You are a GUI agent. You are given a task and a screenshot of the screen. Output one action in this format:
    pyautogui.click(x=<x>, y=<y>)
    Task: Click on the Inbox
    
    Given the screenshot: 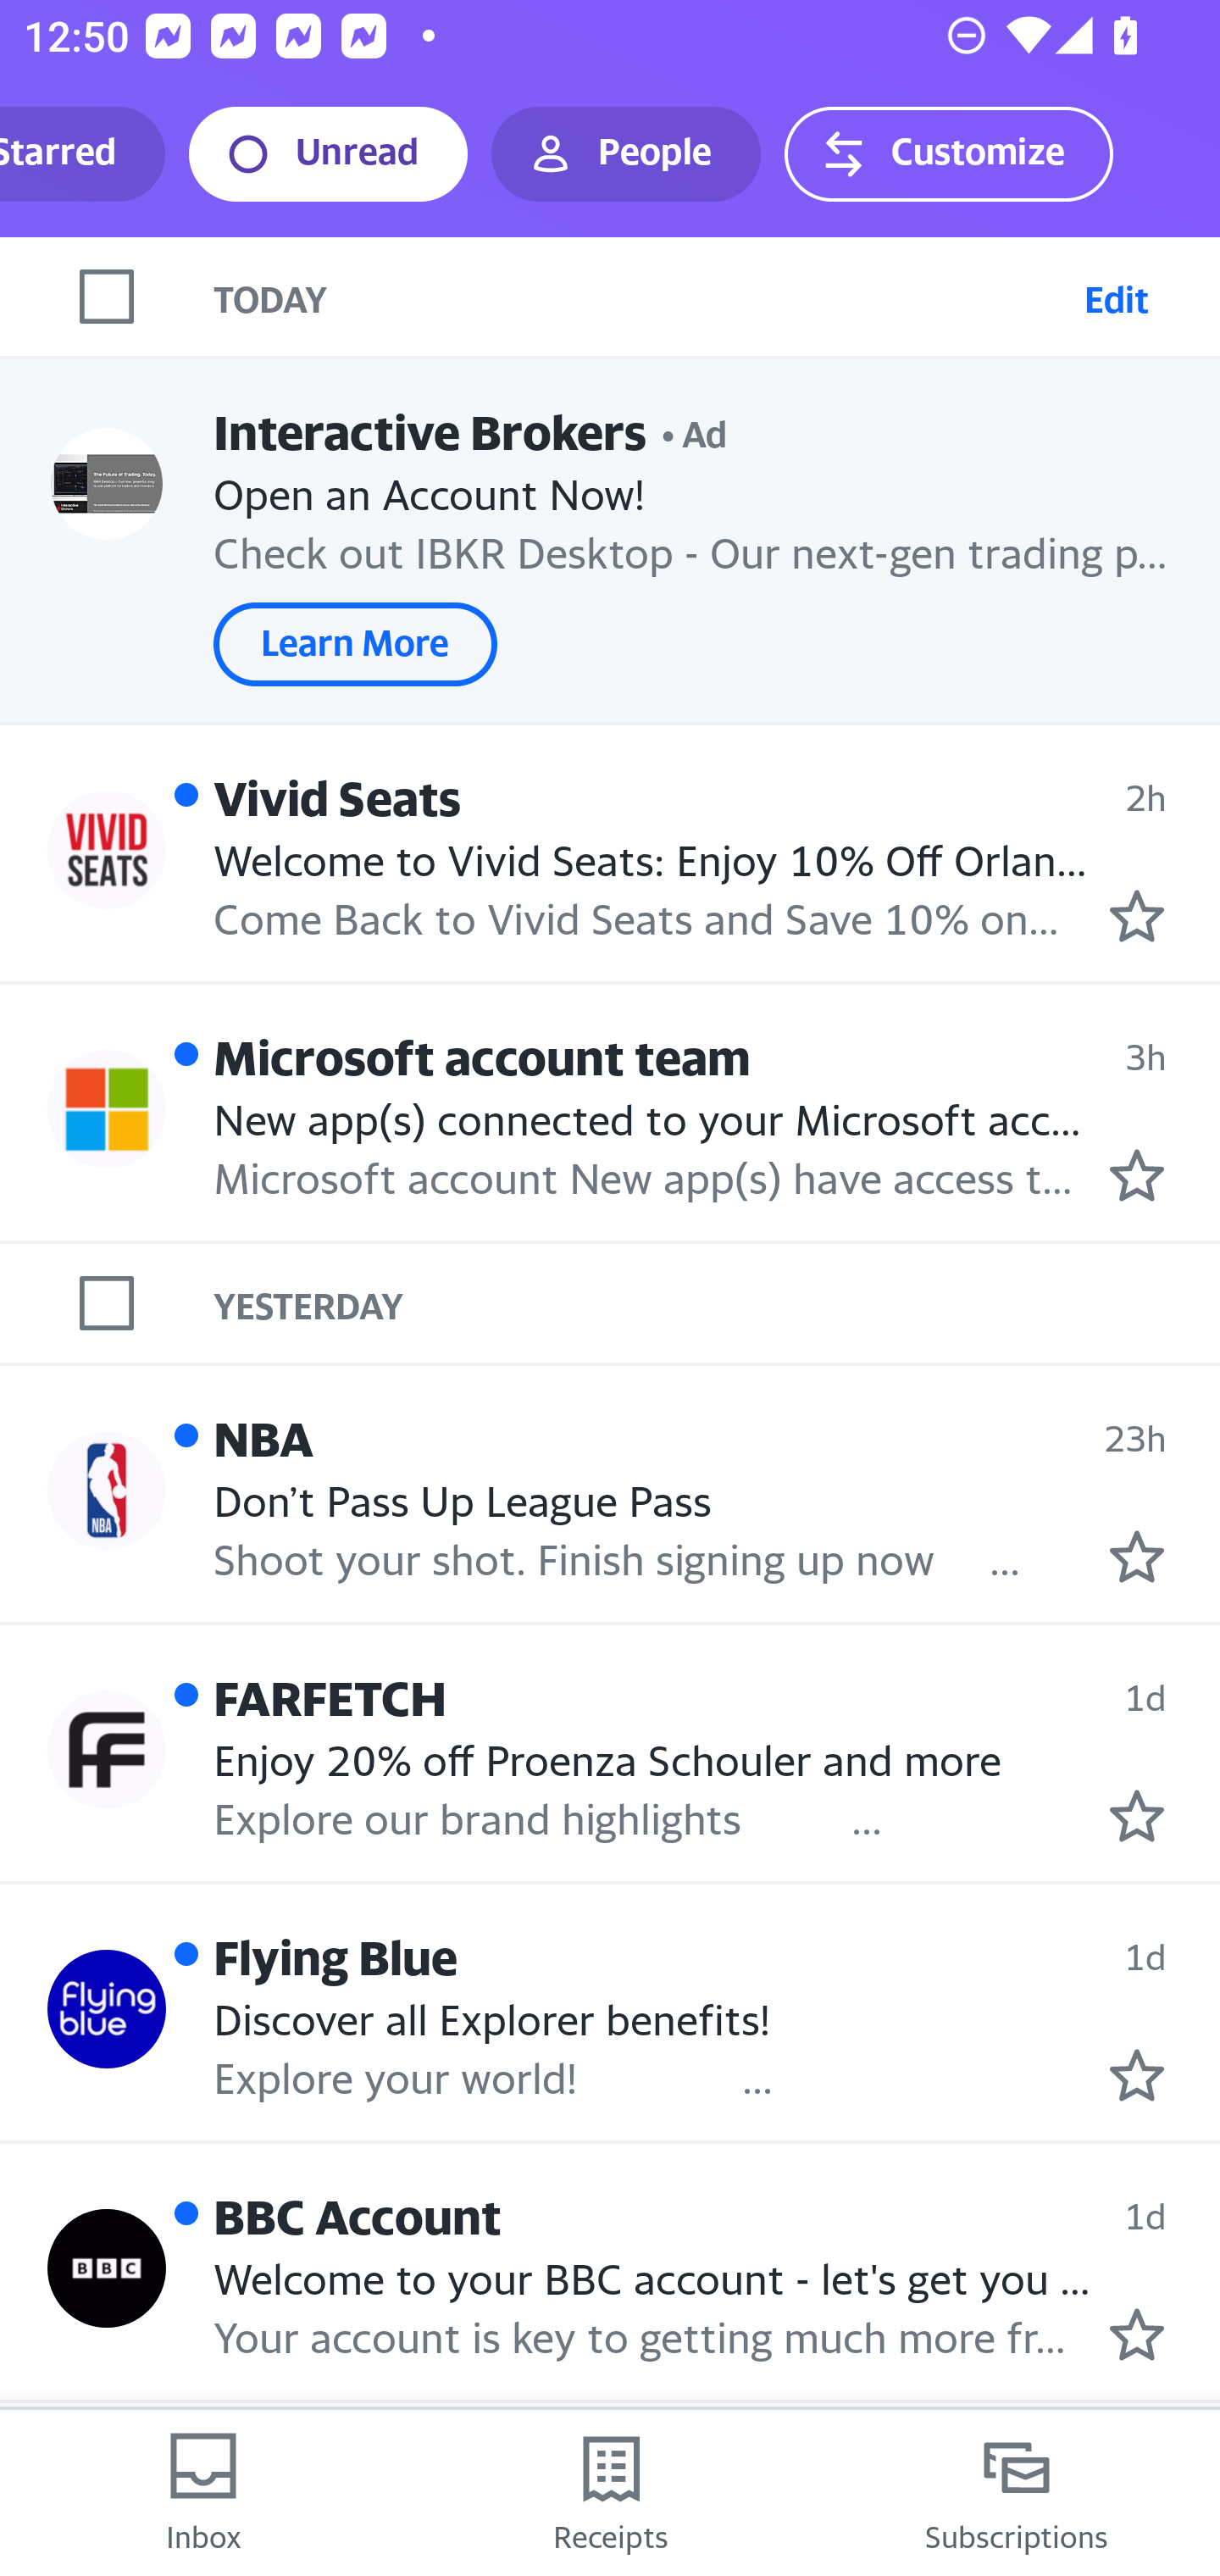 What is the action you would take?
    pyautogui.click(x=203, y=2493)
    